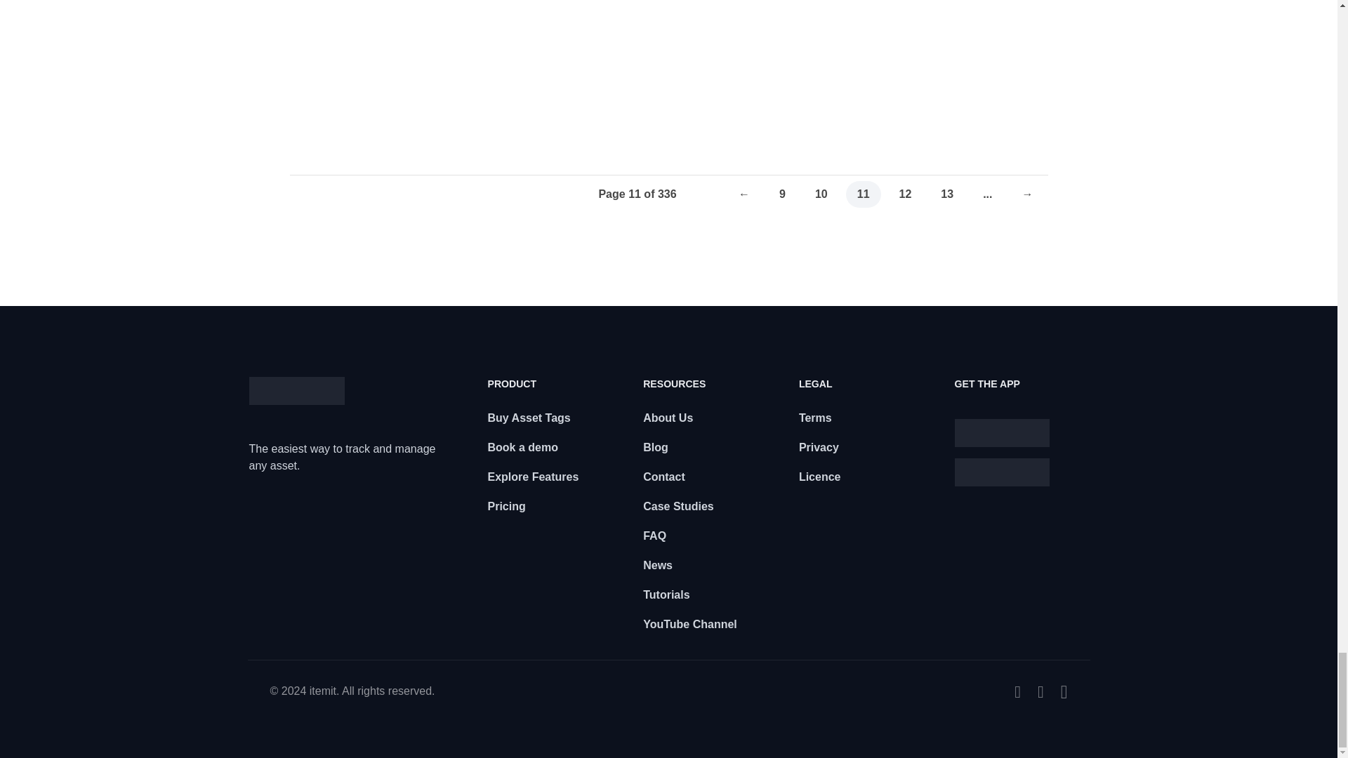  I want to click on Page 13, so click(947, 194).